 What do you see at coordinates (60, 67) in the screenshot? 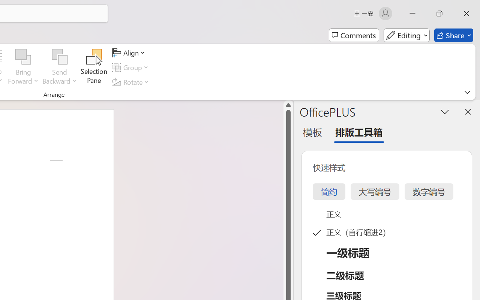
I see `Send Backward` at bounding box center [60, 67].